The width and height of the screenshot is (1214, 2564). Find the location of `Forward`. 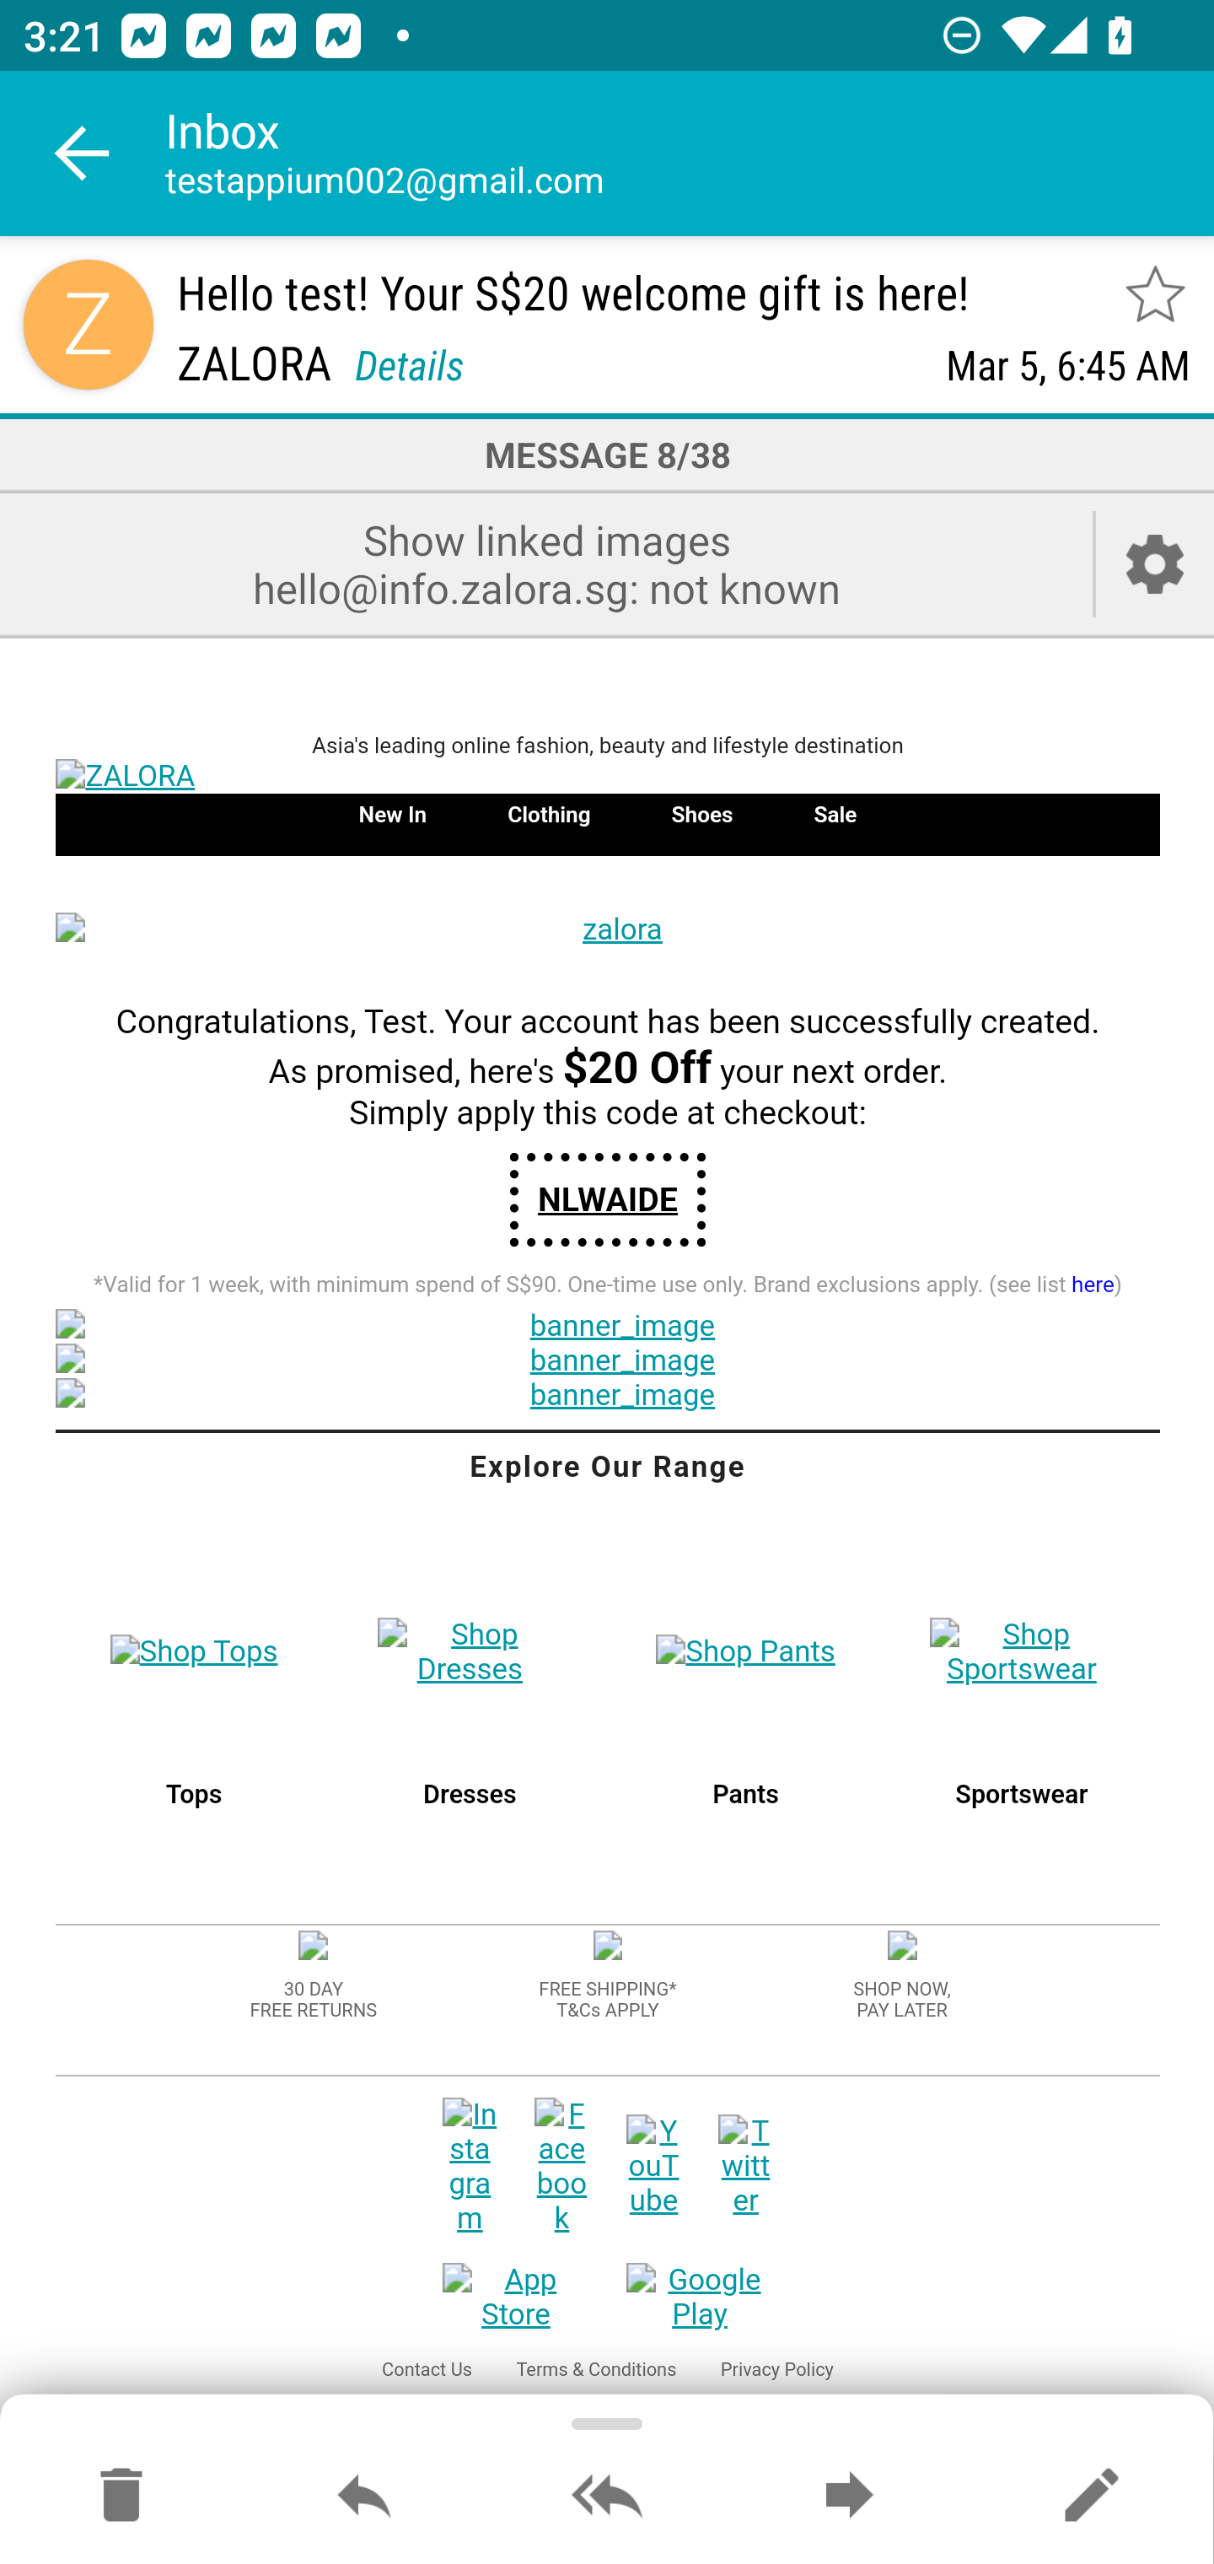

Forward is located at coordinates (849, 2497).